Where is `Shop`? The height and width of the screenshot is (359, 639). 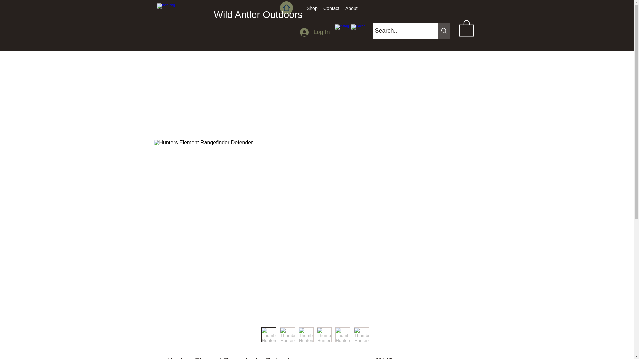
Shop is located at coordinates (312, 8).